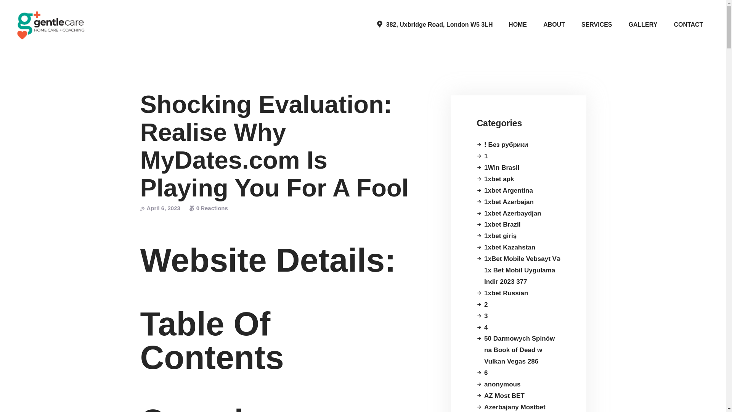 Image resolution: width=732 pixels, height=412 pixels. Describe the element at coordinates (163, 208) in the screenshot. I see `April 6, 2023` at that location.